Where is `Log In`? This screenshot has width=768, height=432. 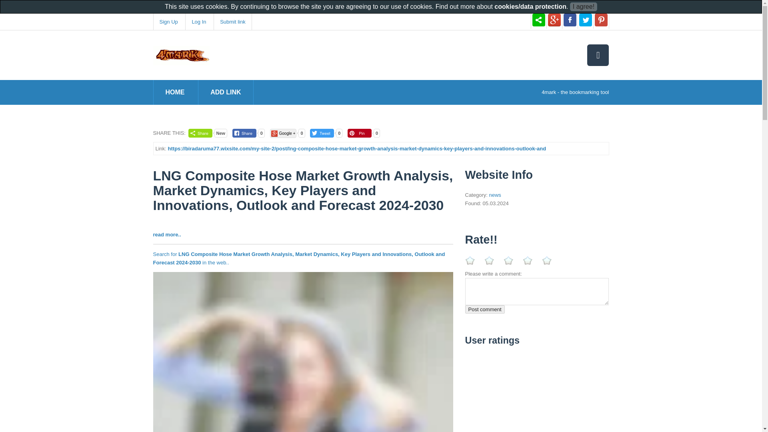
Log In is located at coordinates (198, 22).